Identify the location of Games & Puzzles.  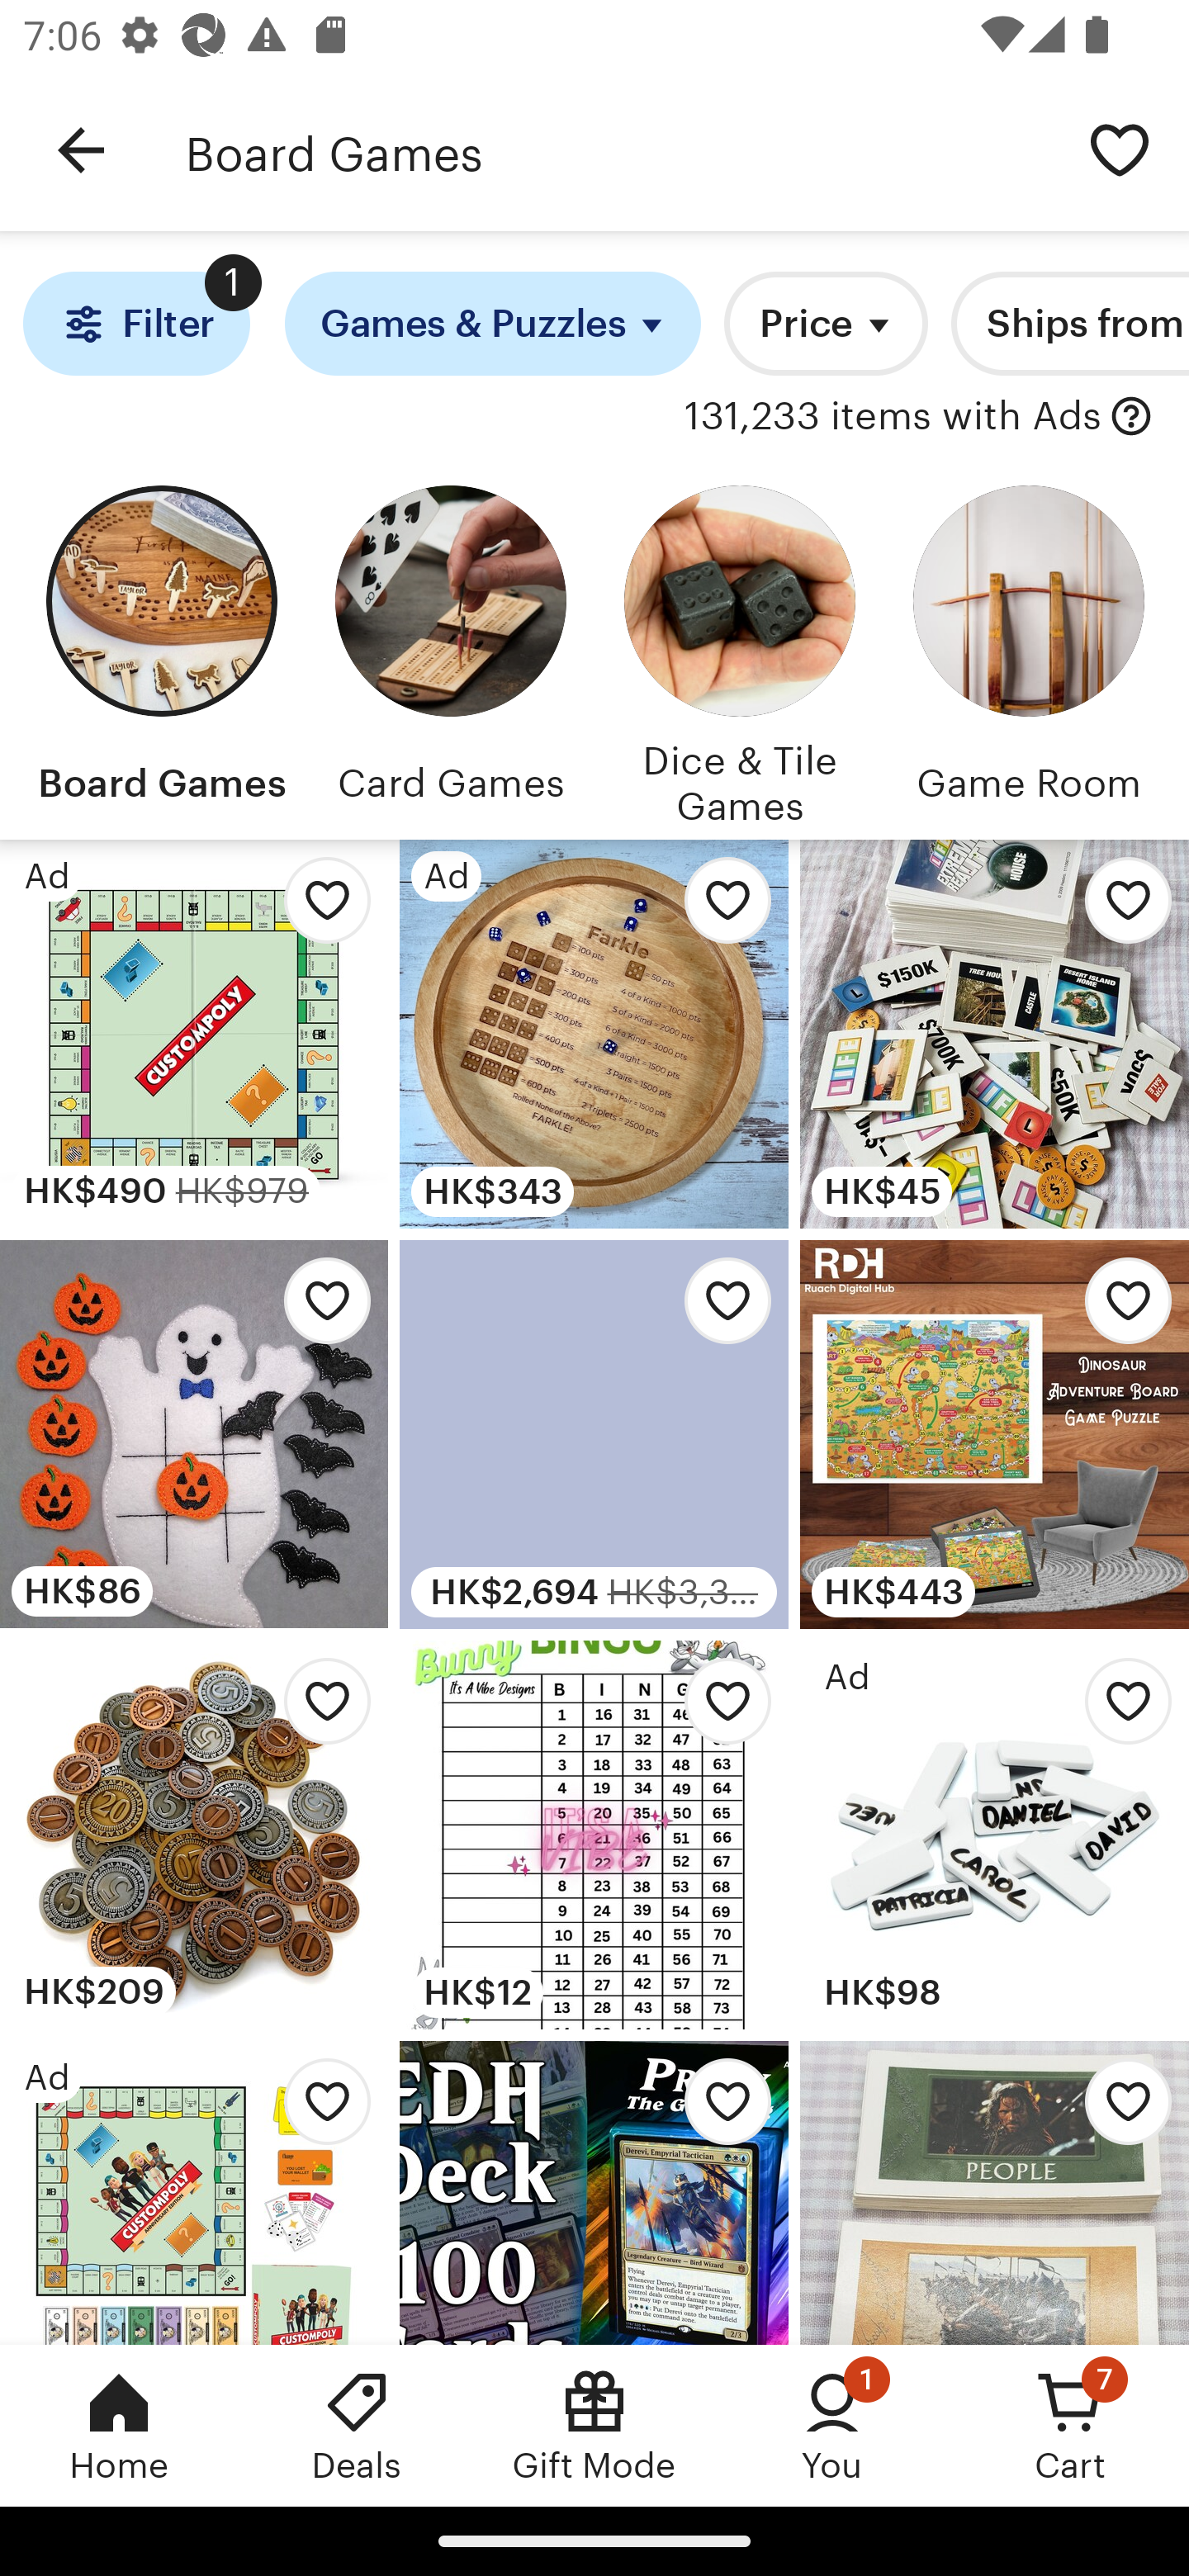
(493, 324).